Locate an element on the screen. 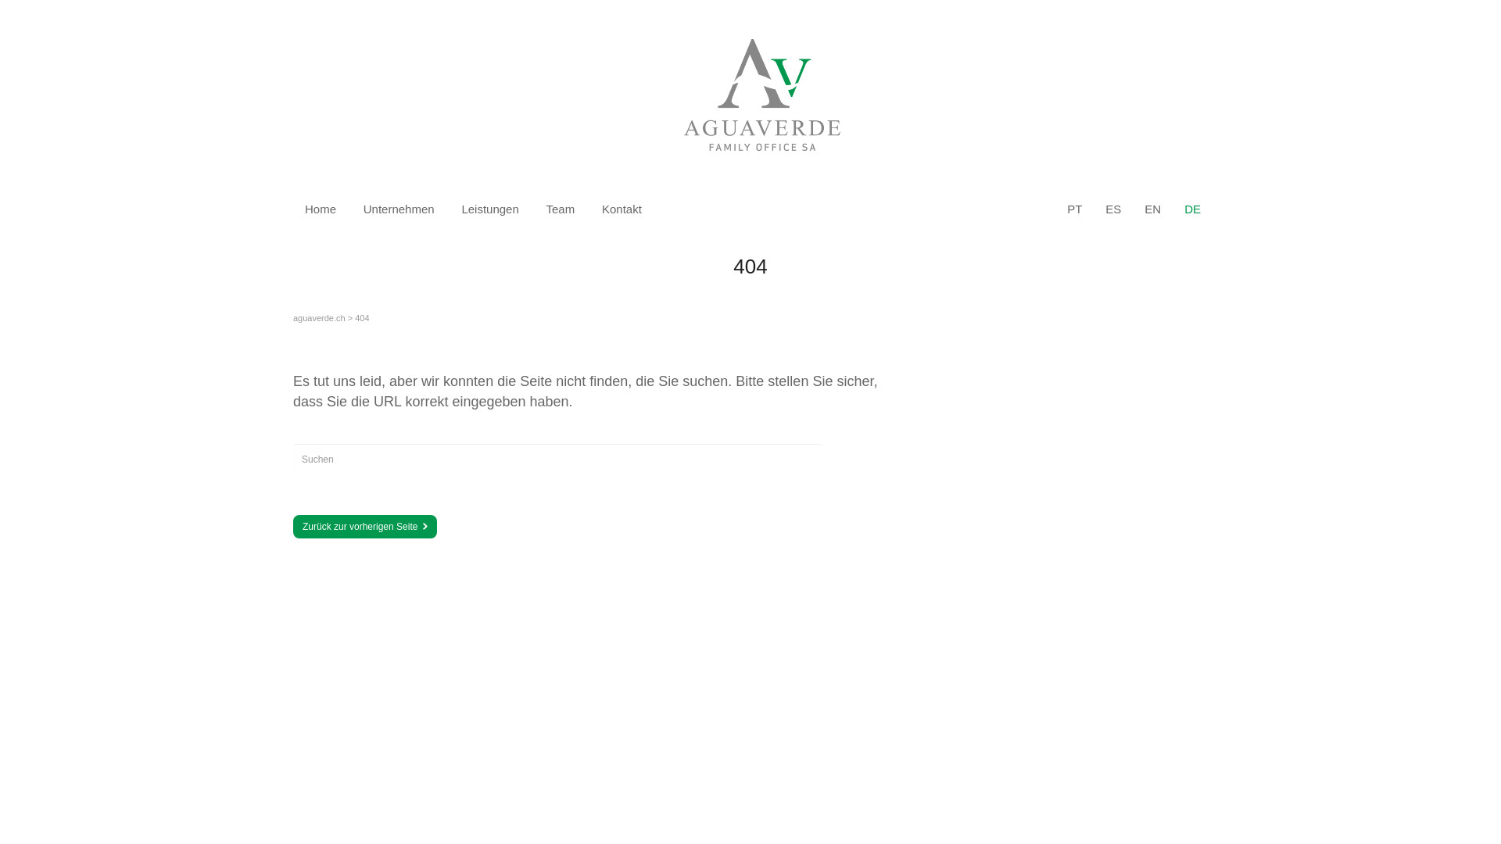 The image size is (1501, 844). Team is located at coordinates (561, 209).